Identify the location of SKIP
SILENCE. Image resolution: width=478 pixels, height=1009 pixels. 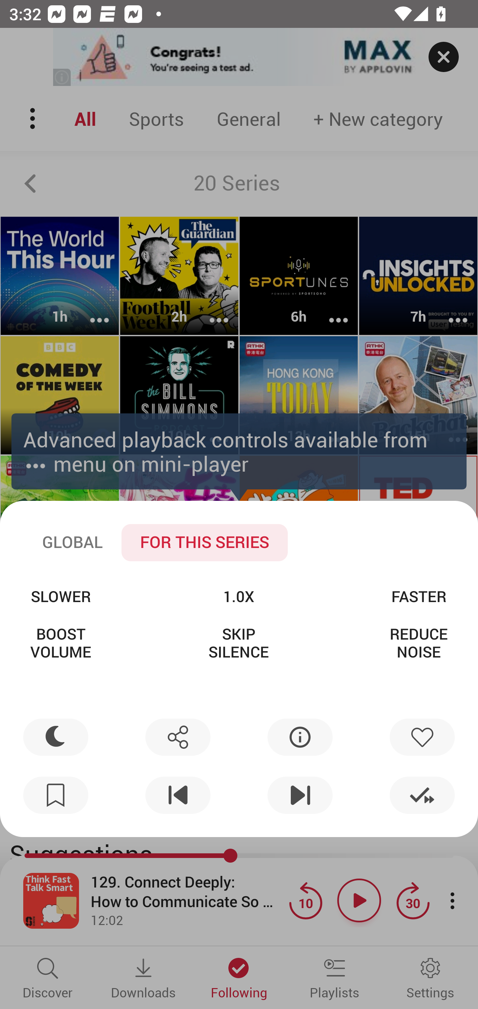
(238, 643).